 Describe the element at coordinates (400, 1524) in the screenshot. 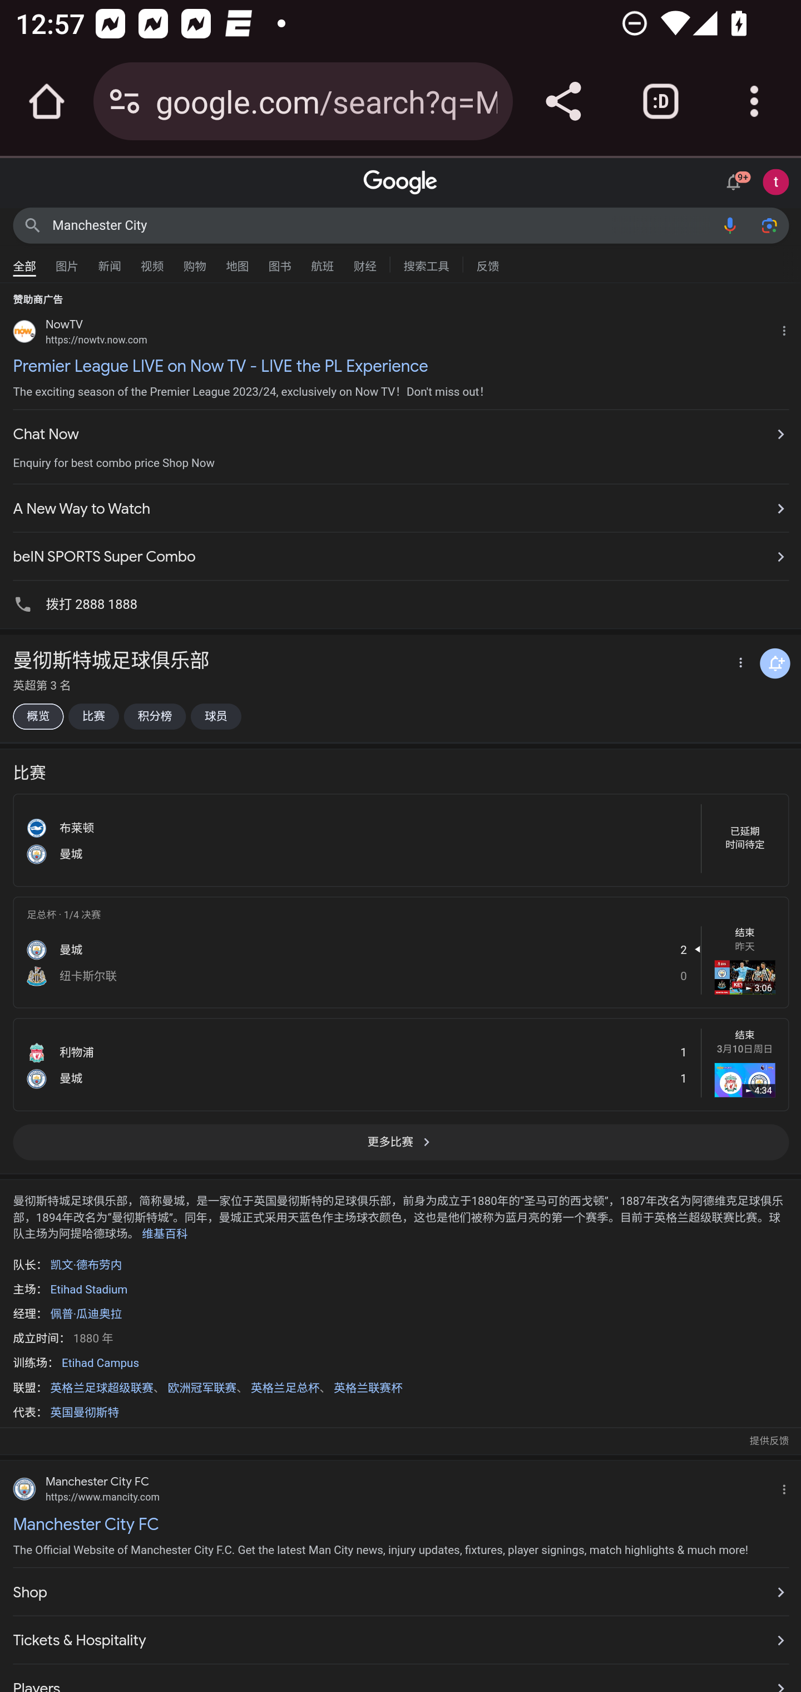

I see `Manchester City FC` at that location.